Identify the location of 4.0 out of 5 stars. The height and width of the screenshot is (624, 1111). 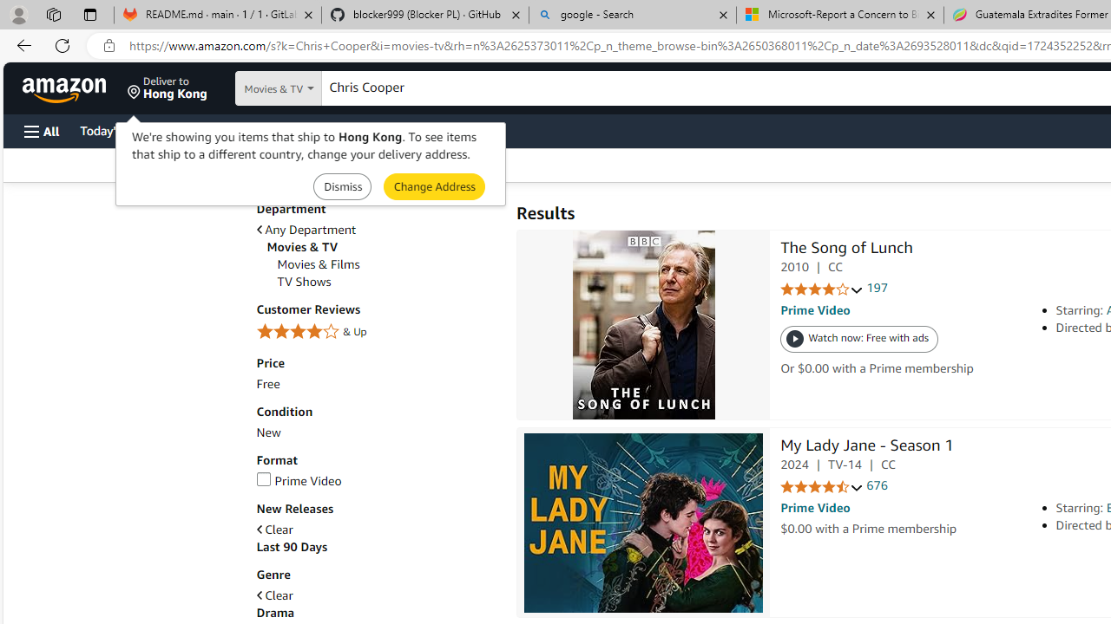
(821, 289).